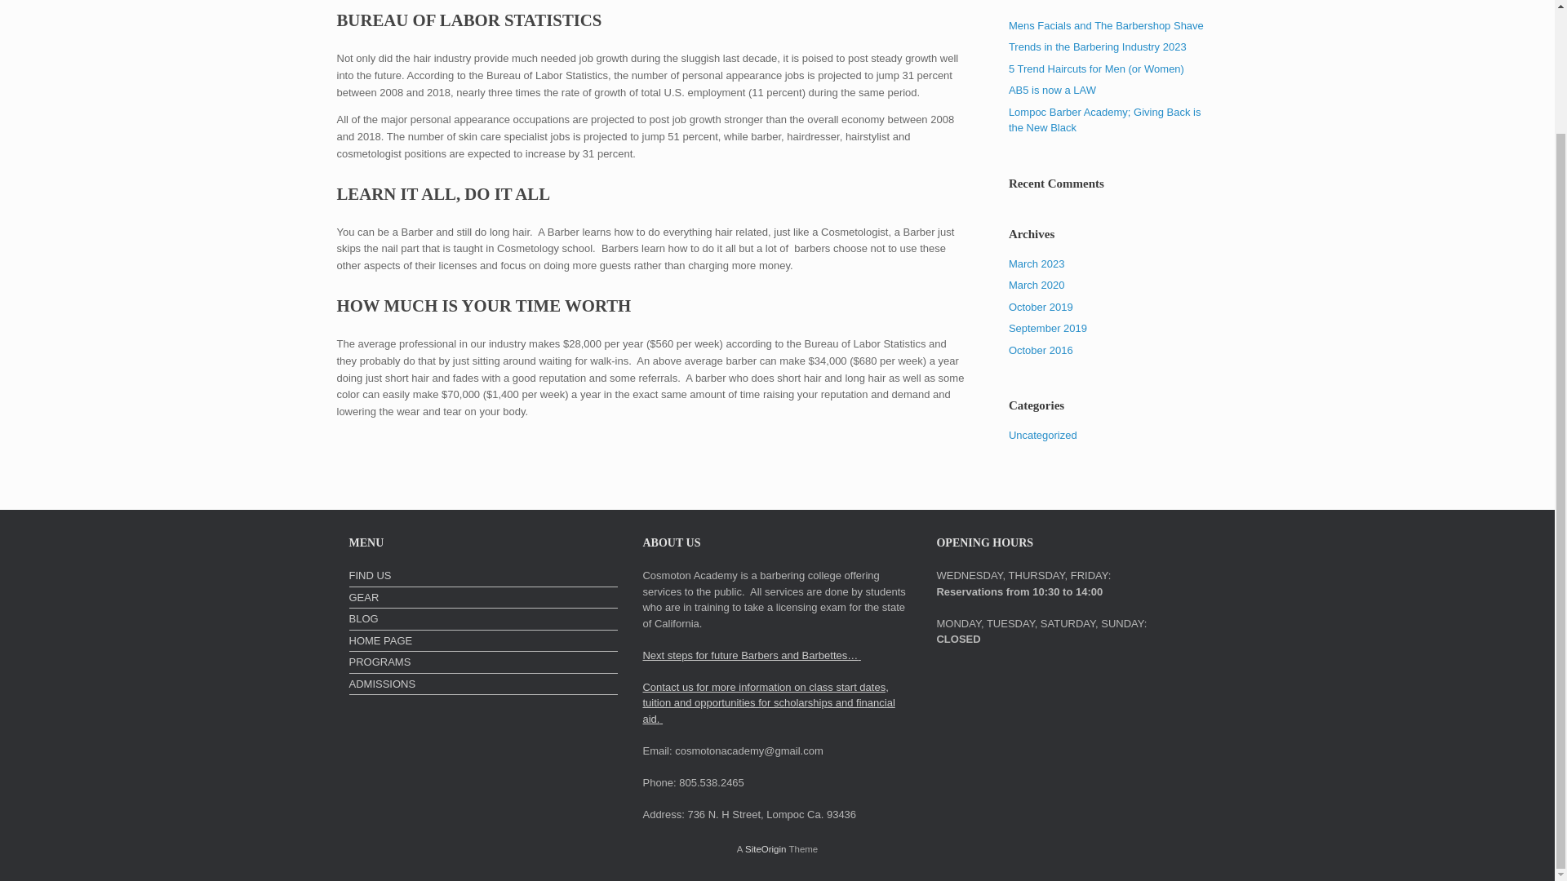 This screenshot has width=1567, height=881. I want to click on PROGRAMS, so click(484, 664).